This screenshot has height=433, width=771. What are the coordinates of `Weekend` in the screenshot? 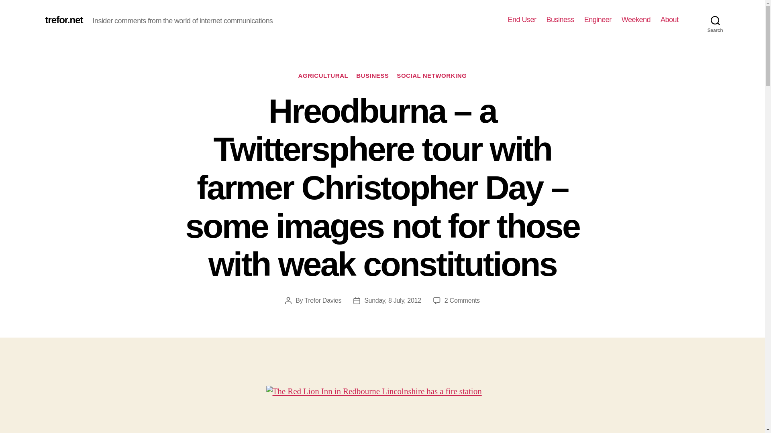 It's located at (636, 20).